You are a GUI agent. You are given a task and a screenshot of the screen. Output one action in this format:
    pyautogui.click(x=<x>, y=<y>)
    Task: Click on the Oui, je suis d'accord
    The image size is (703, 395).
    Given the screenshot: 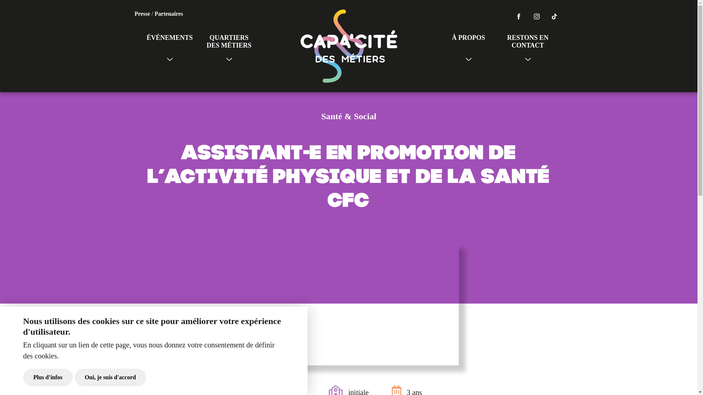 What is the action you would take?
    pyautogui.click(x=111, y=377)
    